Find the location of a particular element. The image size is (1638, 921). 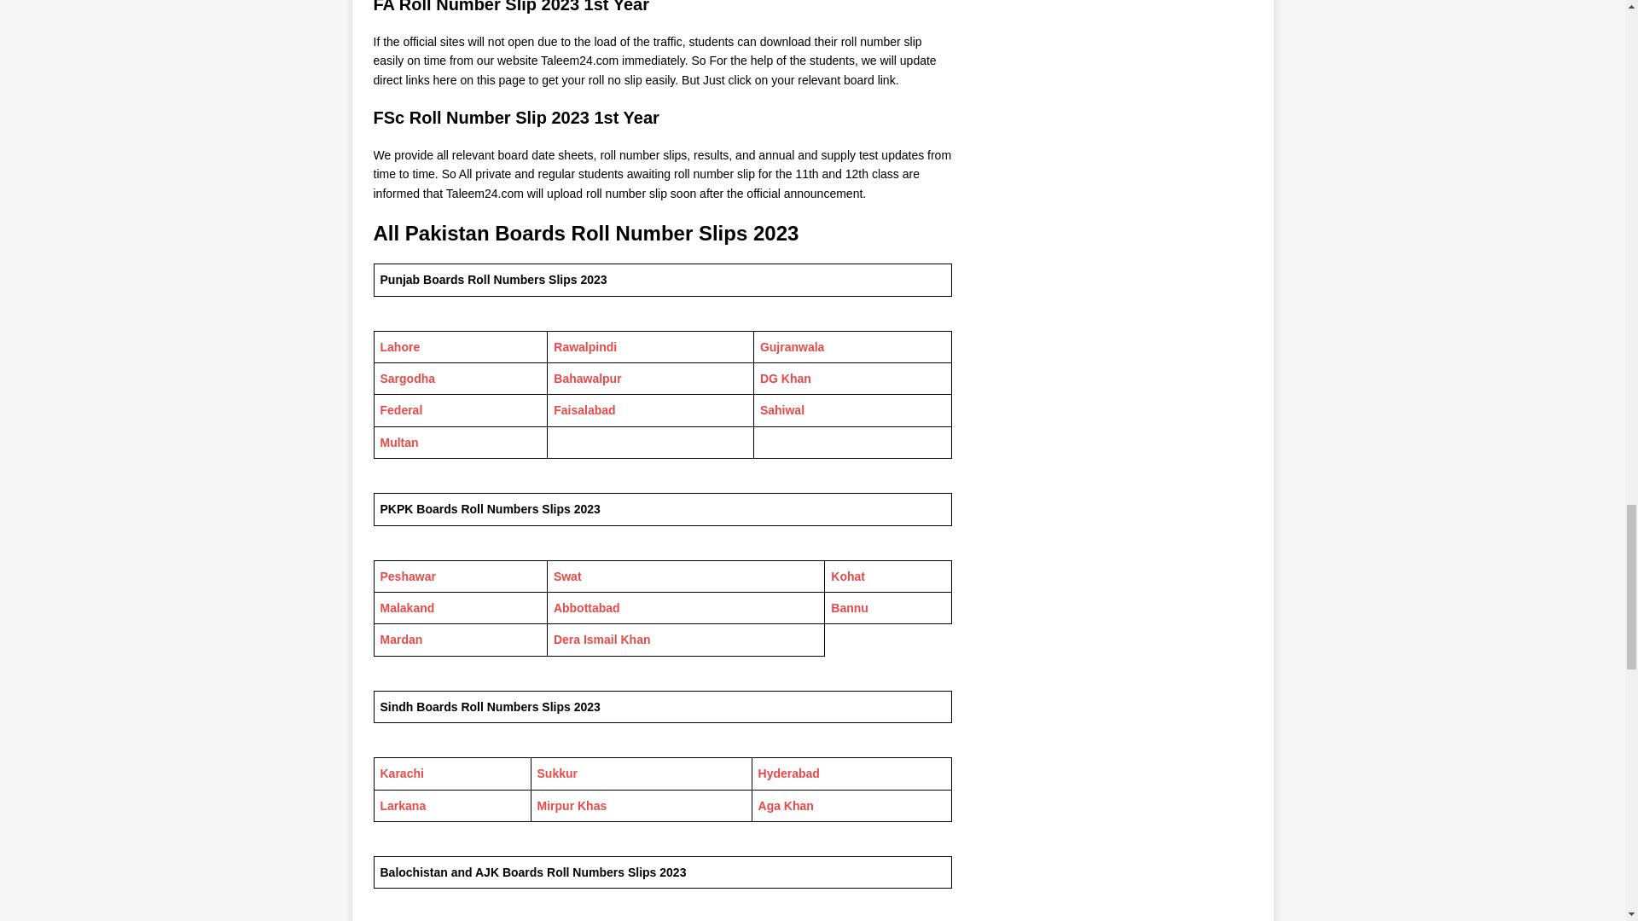

DG Khan is located at coordinates (785, 379).